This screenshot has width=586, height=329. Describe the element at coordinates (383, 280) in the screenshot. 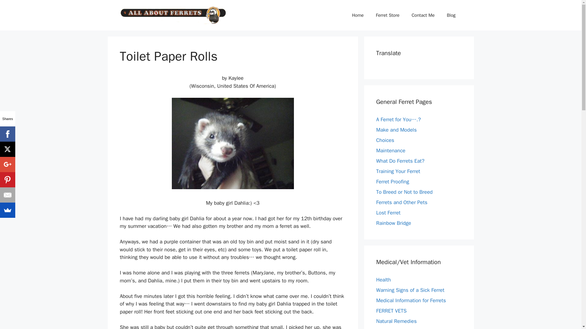

I see `Health` at that location.